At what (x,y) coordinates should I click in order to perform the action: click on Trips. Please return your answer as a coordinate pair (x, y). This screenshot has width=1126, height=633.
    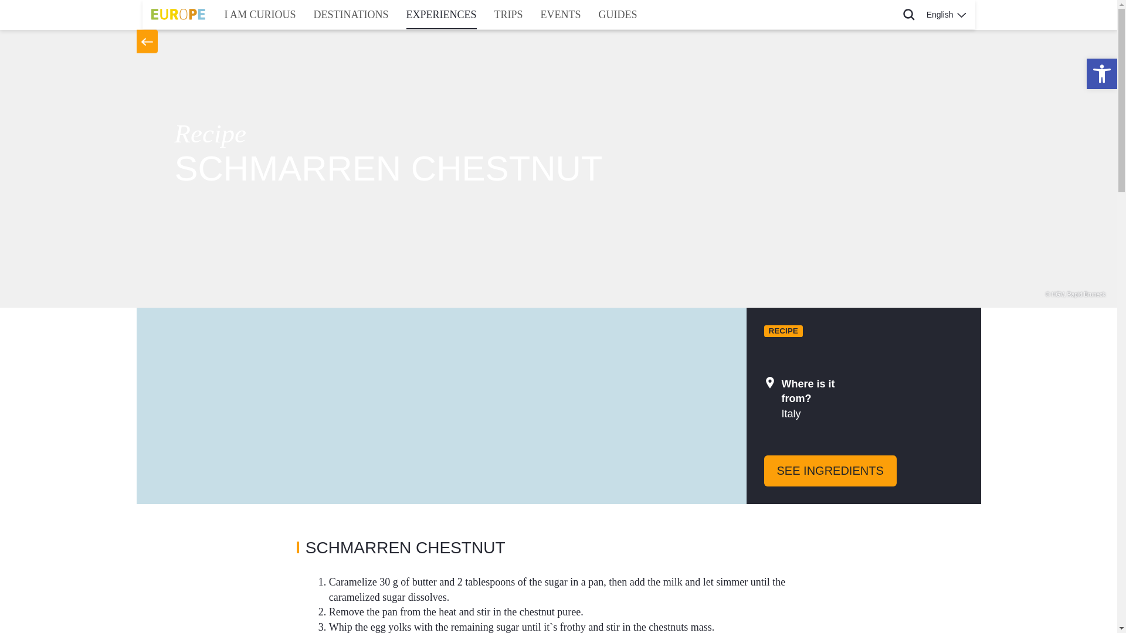
    Looking at the image, I should click on (508, 14).